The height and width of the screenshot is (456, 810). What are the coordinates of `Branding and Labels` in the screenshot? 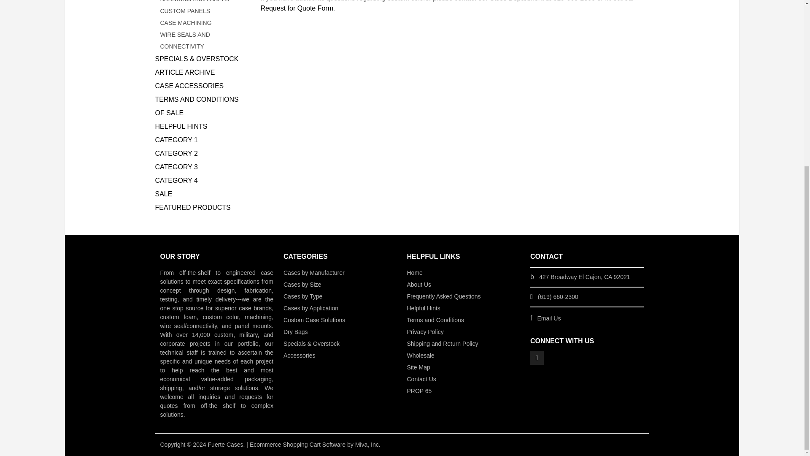 It's located at (204, 3).